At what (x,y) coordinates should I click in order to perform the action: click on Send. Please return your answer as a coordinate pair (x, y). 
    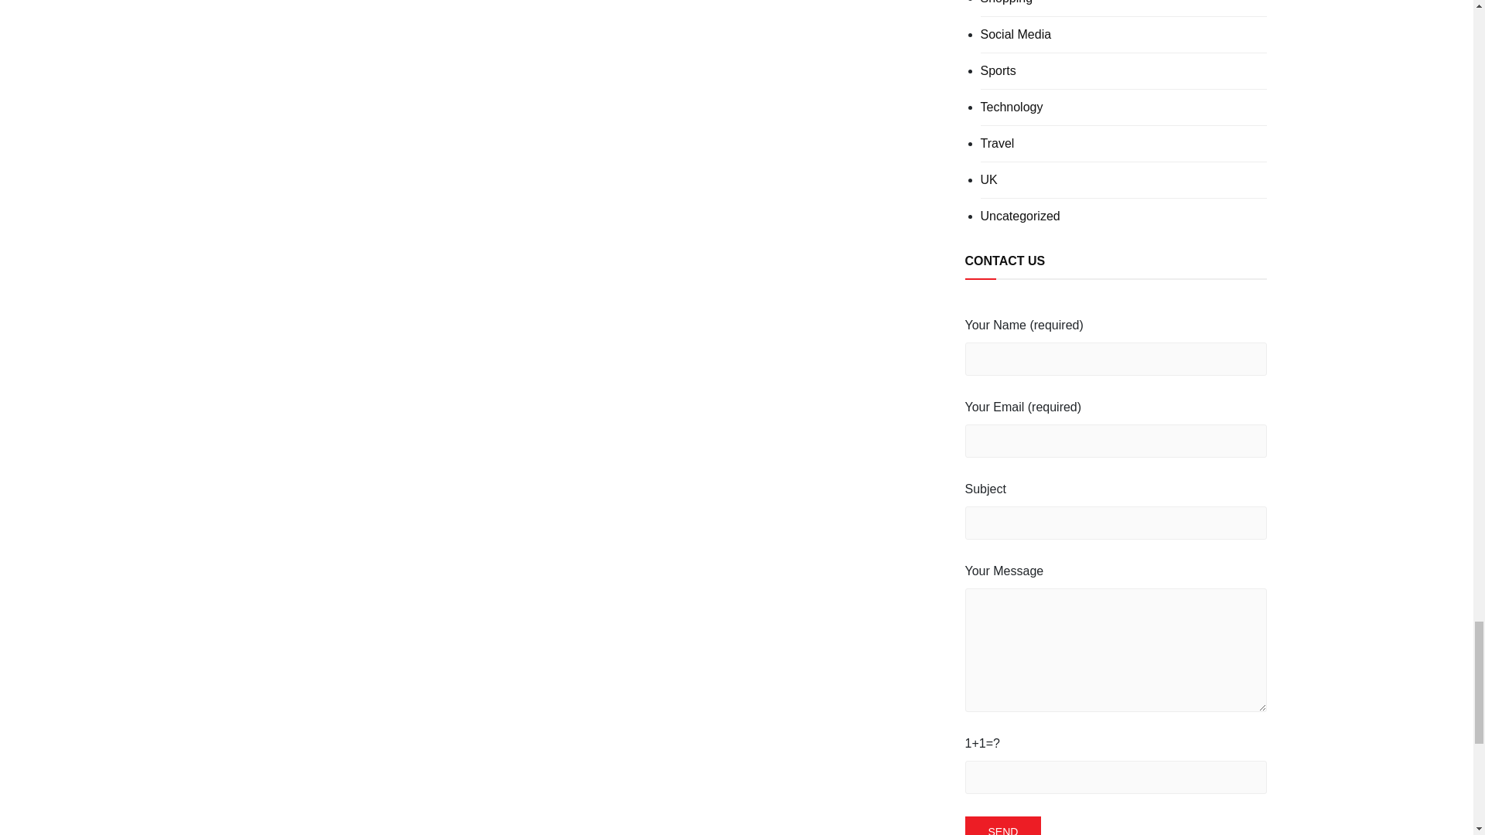
    Looking at the image, I should click on (1004, 826).